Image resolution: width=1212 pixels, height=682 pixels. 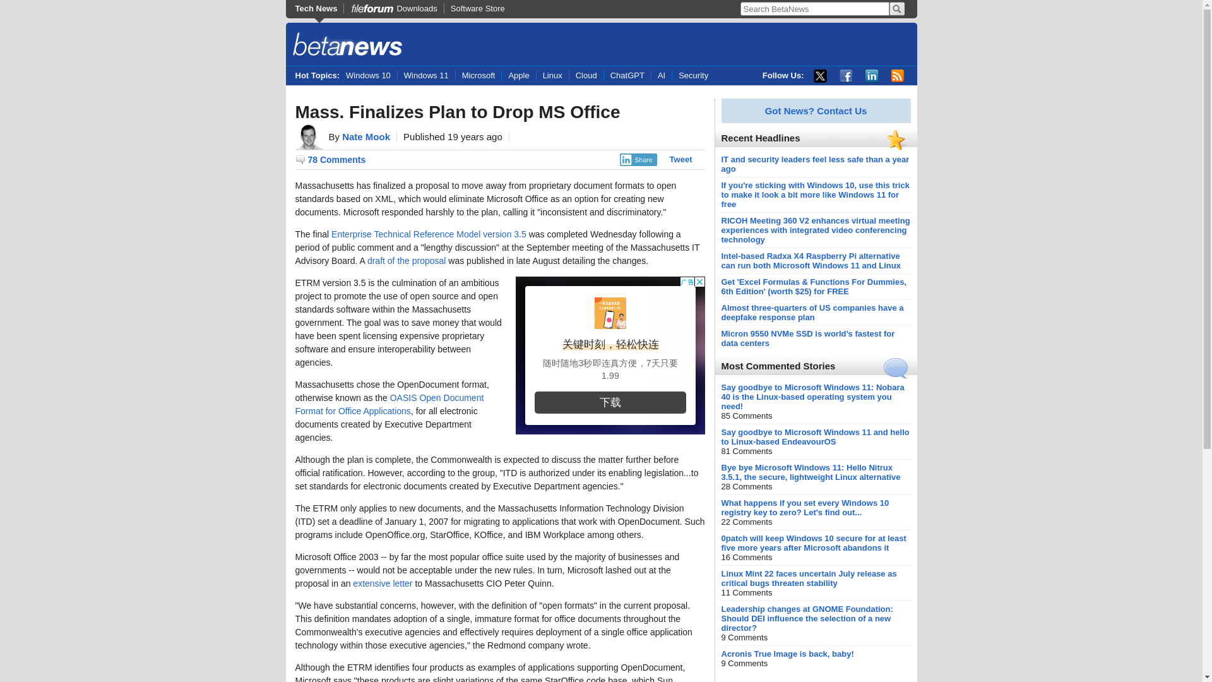 What do you see at coordinates (366, 136) in the screenshot?
I see `Nate Mook` at bounding box center [366, 136].